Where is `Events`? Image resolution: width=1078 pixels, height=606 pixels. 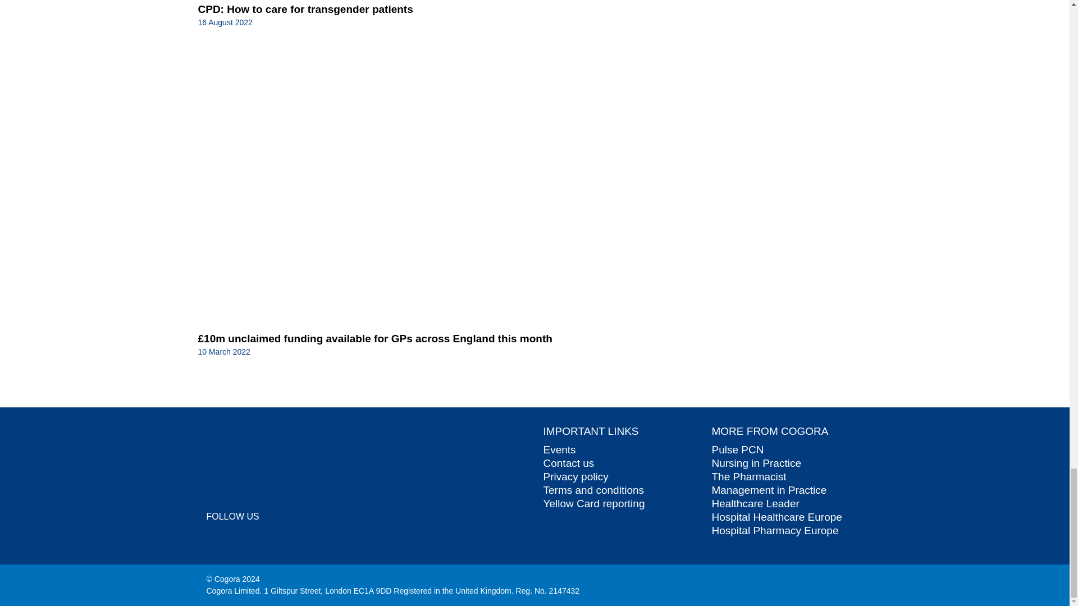
Events is located at coordinates (559, 449).